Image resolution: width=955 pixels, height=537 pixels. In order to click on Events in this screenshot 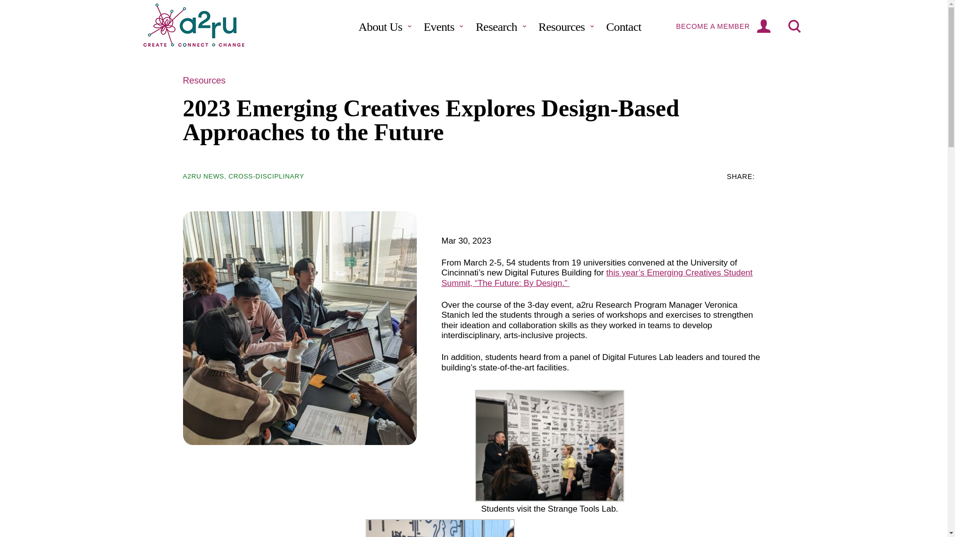, I will do `click(444, 26)`.